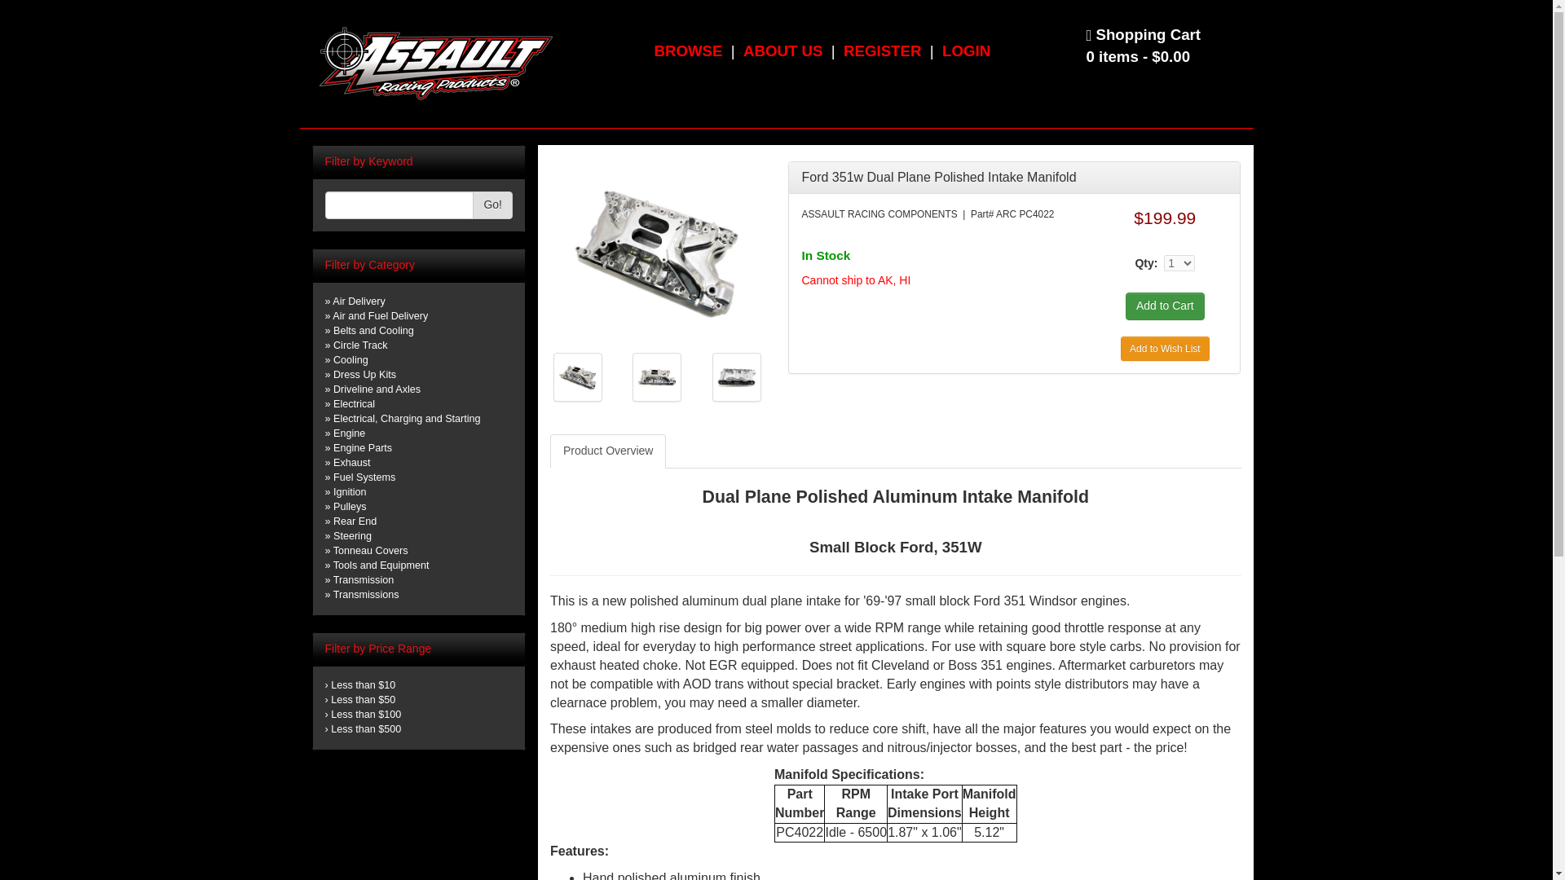 The image size is (1565, 880). I want to click on Pulleys, so click(349, 506).